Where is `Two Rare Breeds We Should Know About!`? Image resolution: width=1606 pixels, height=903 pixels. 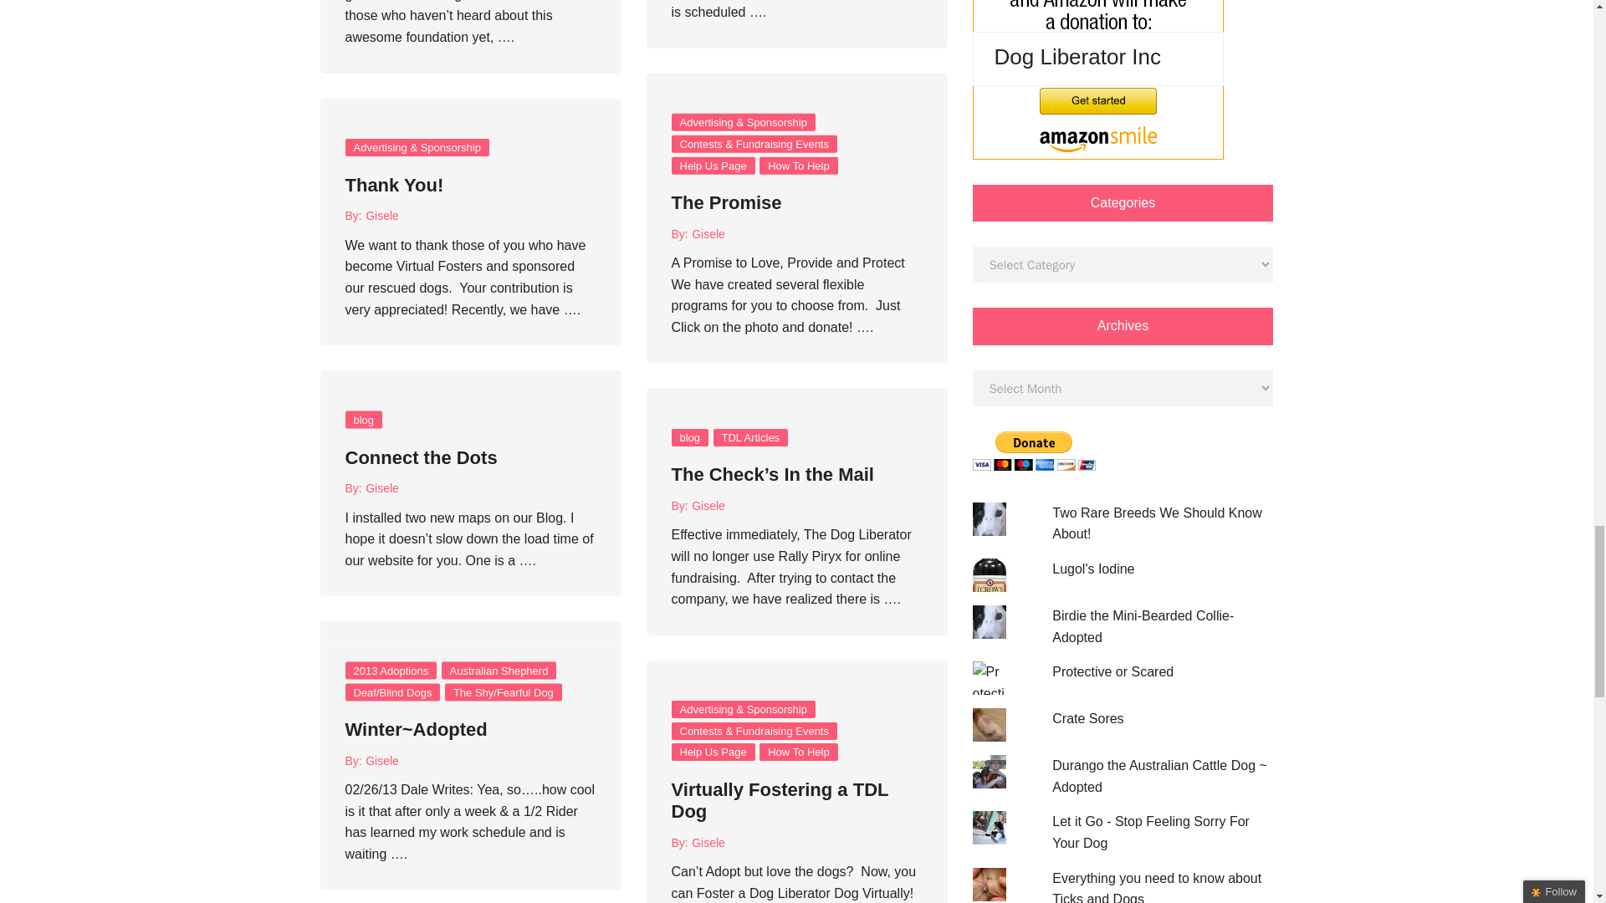 Two Rare Breeds We Should Know About! is located at coordinates (1157, 523).